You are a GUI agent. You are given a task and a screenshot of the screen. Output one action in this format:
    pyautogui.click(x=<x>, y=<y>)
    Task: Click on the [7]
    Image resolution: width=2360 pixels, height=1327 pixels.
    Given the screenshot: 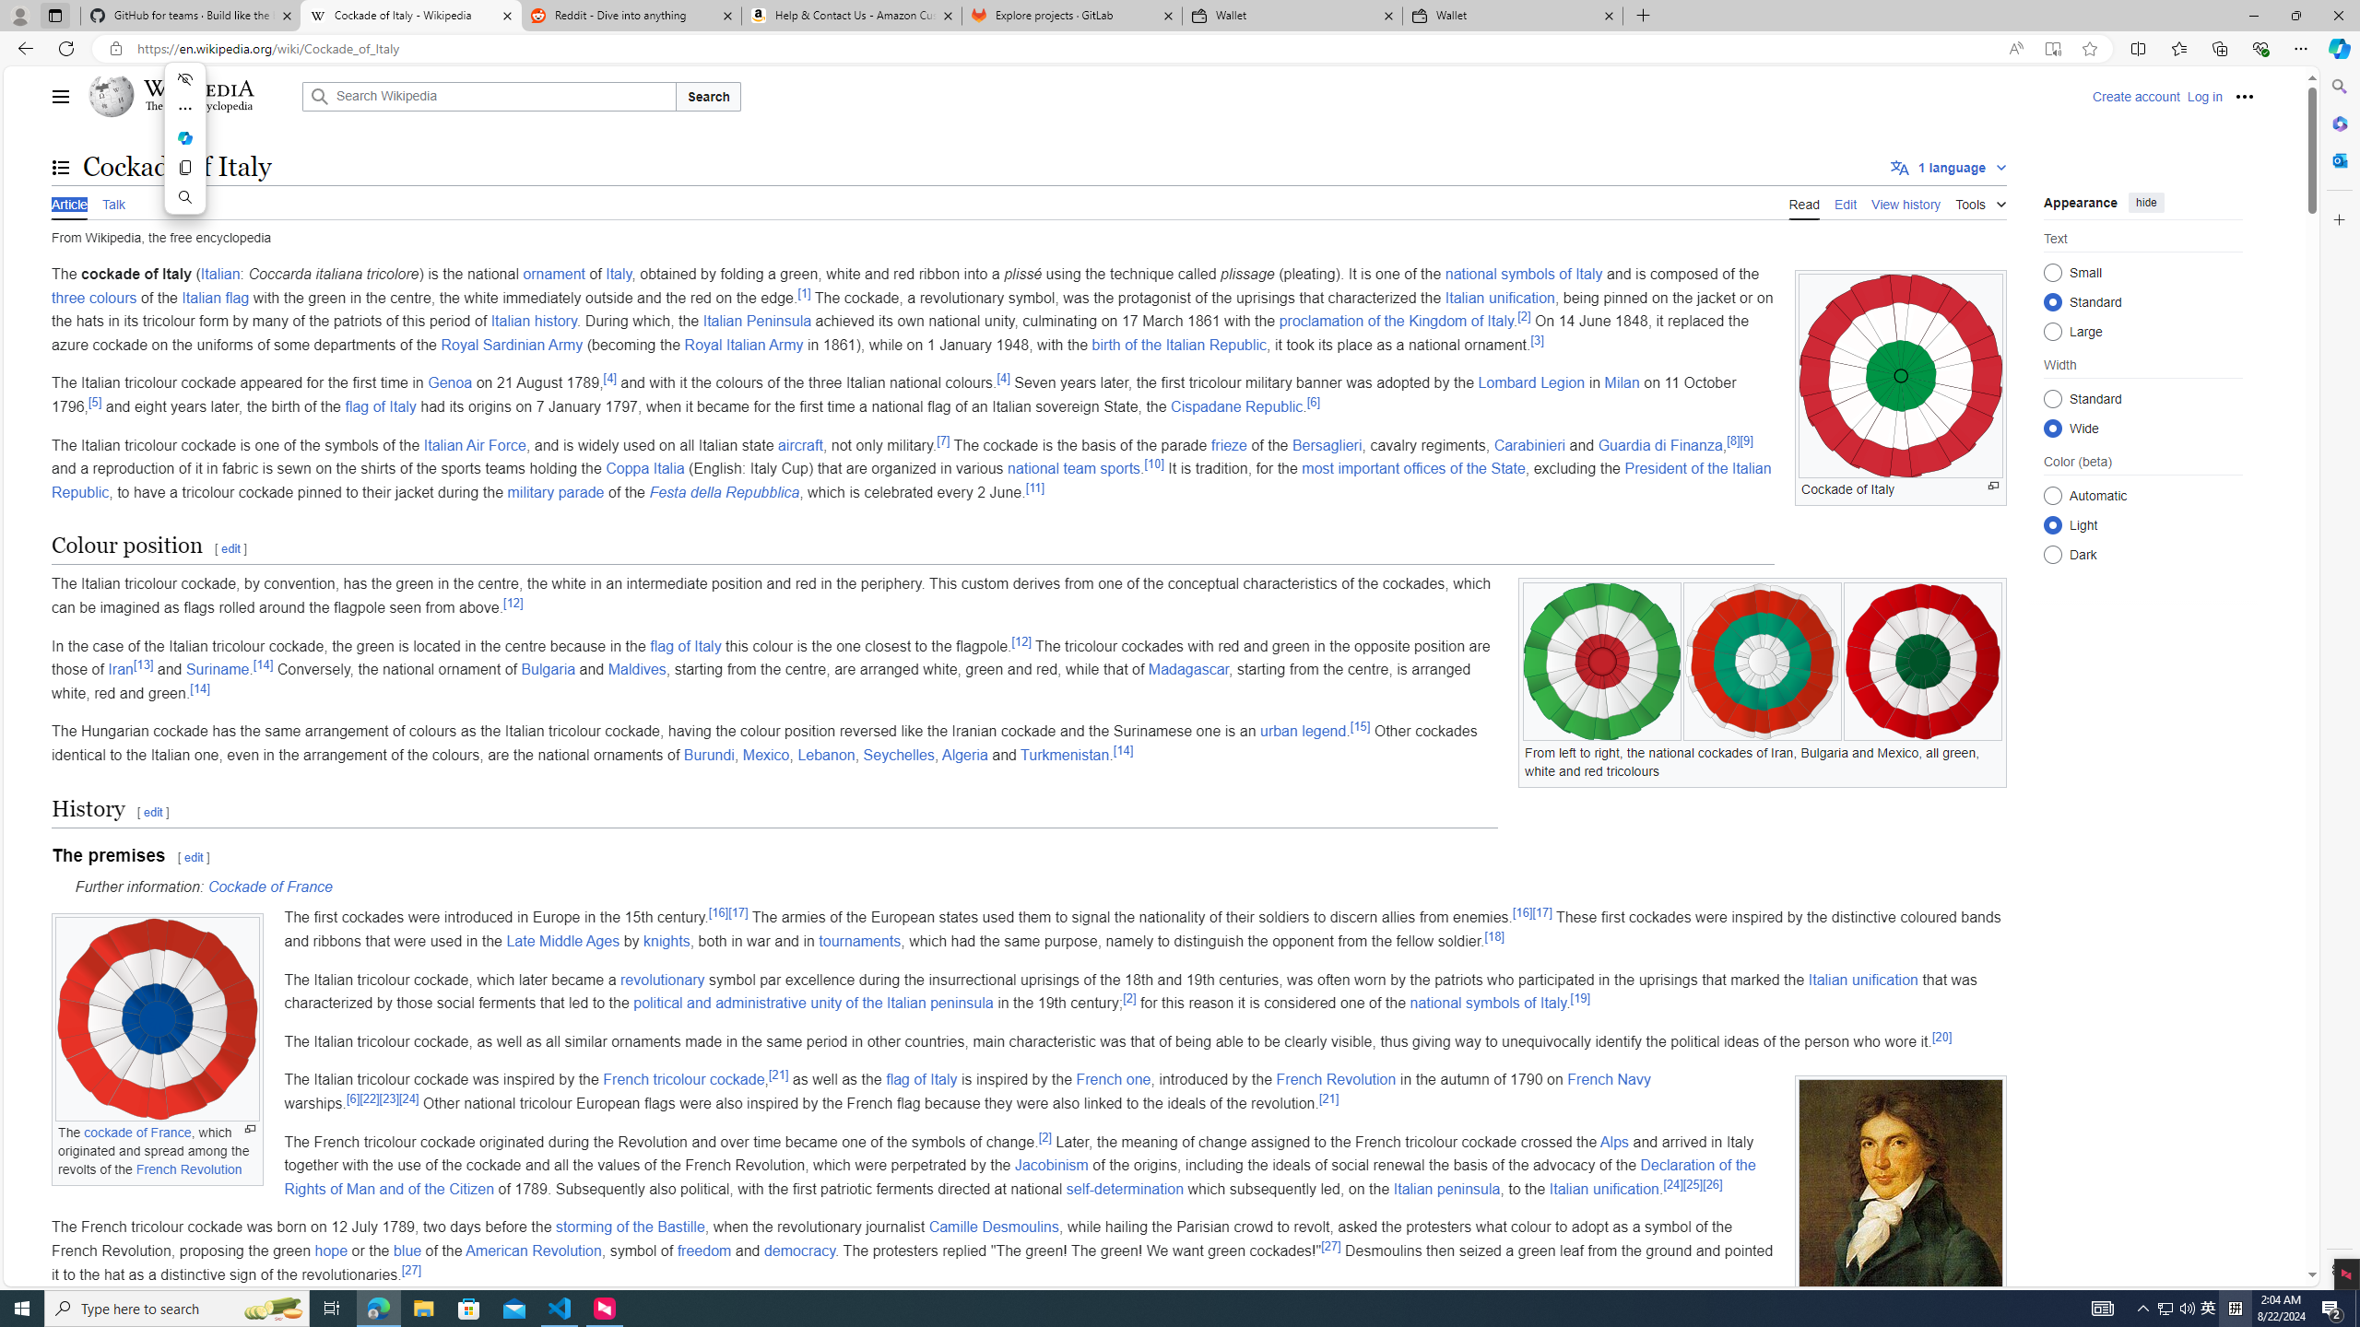 What is the action you would take?
    pyautogui.click(x=944, y=440)
    